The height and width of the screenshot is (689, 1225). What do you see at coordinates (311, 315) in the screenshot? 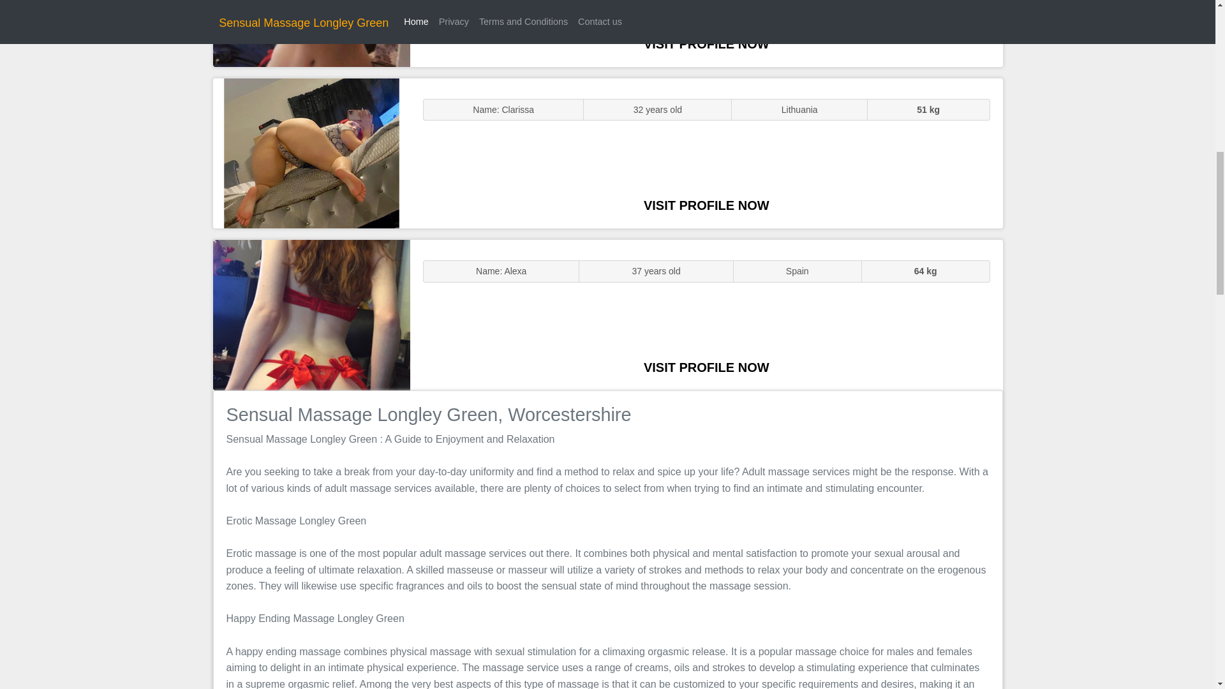
I see `Massage` at bounding box center [311, 315].